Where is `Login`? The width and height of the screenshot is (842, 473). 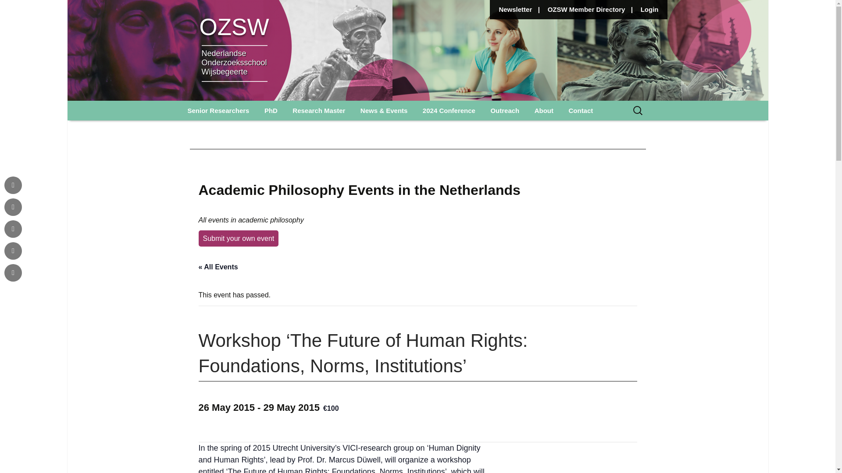
Login is located at coordinates (649, 11).